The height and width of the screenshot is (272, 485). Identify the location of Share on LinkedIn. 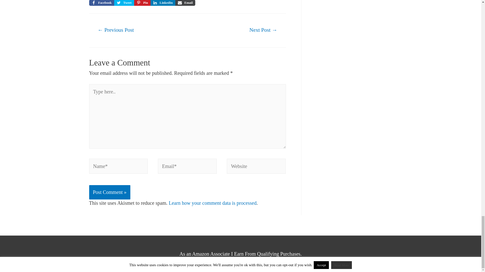
(163, 3).